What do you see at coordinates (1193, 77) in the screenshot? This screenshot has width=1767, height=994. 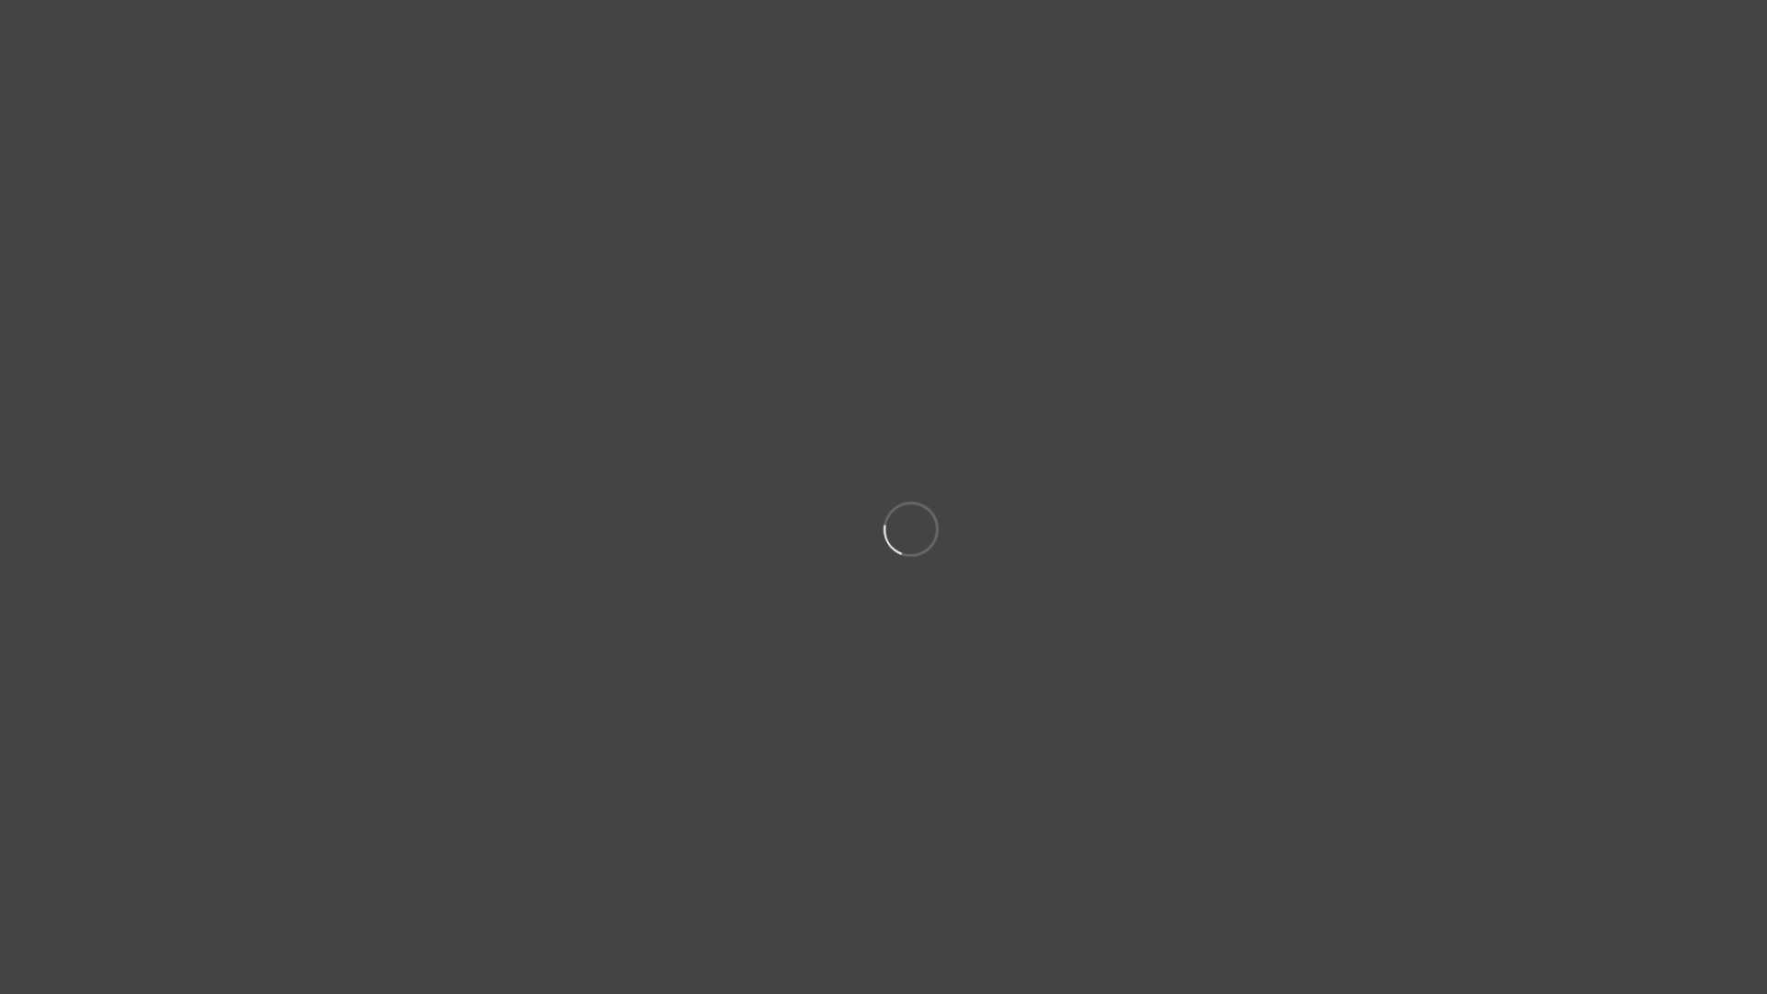 I see `BETON / ESTRICH / NATURWERKSTEIN` at bounding box center [1193, 77].